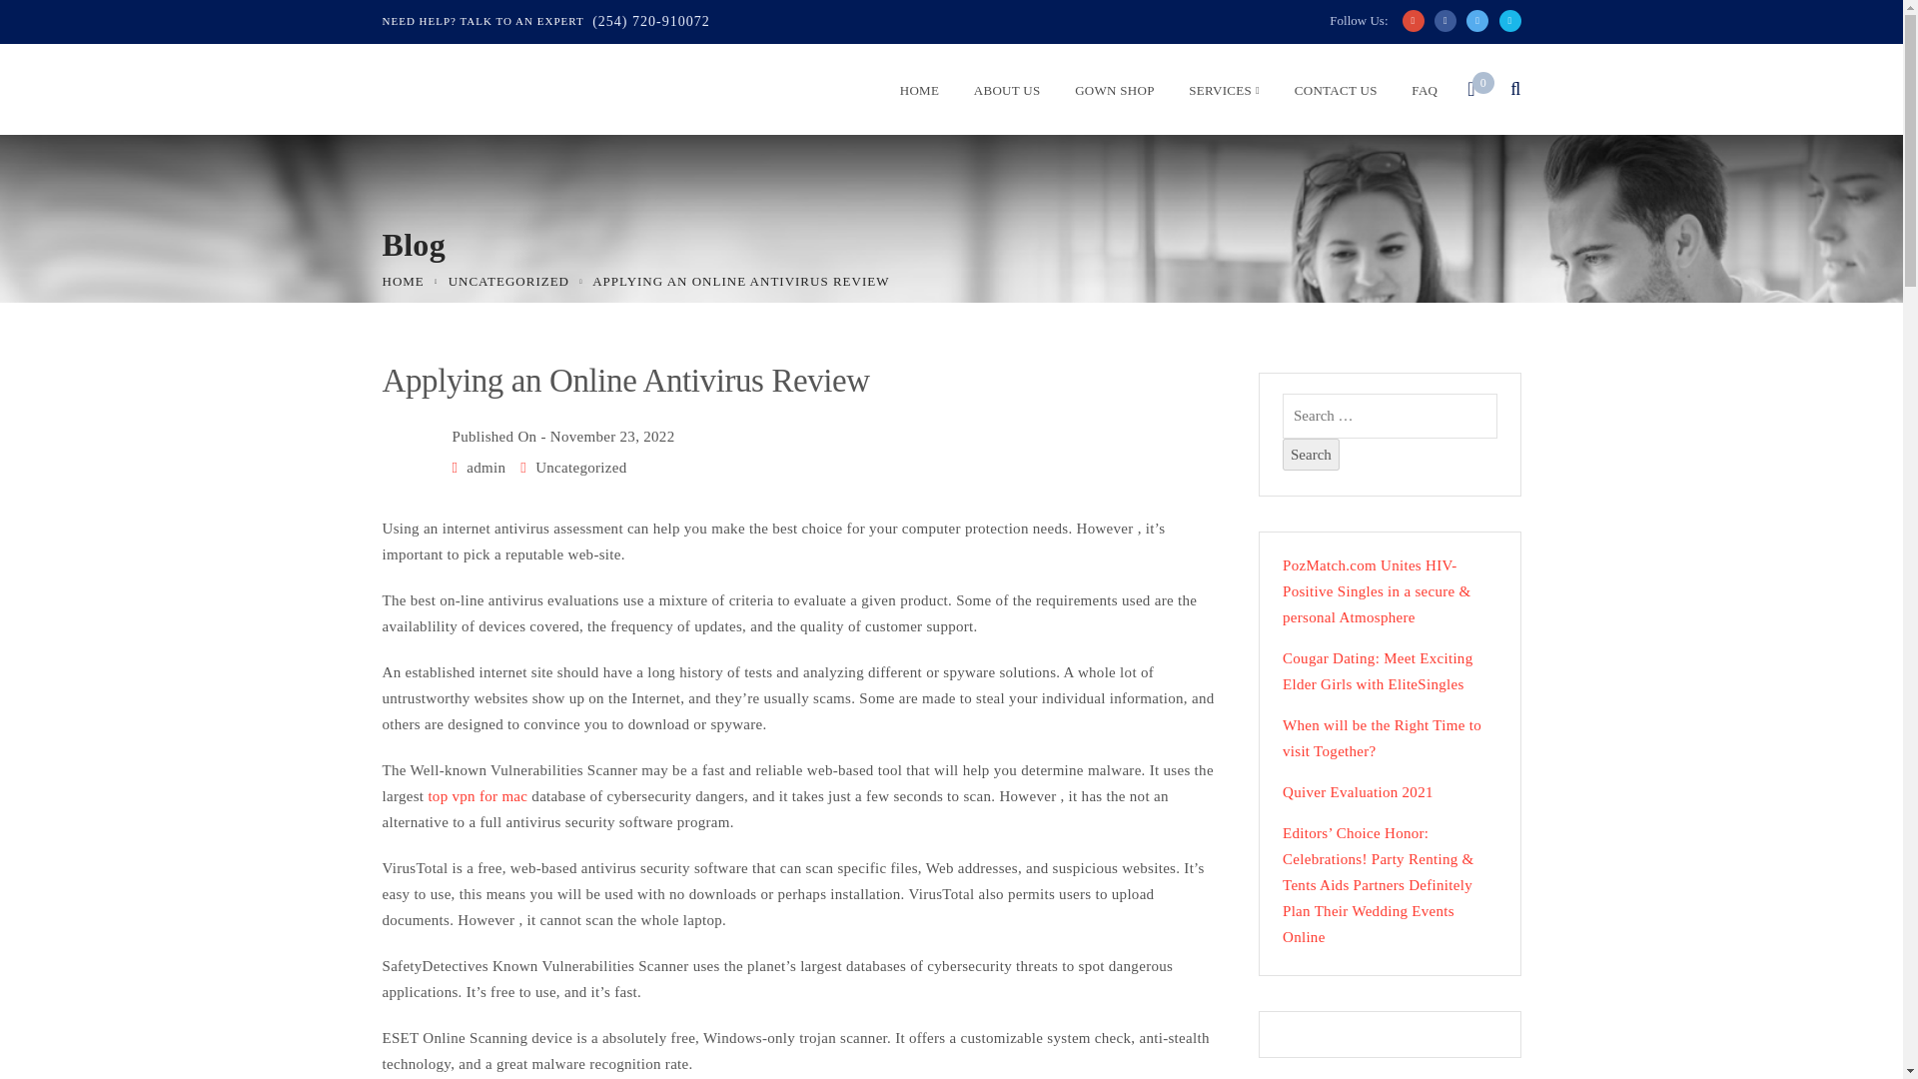 Image resolution: width=1918 pixels, height=1079 pixels. What do you see at coordinates (612, 436) in the screenshot?
I see `November 23, 2022` at bounding box center [612, 436].